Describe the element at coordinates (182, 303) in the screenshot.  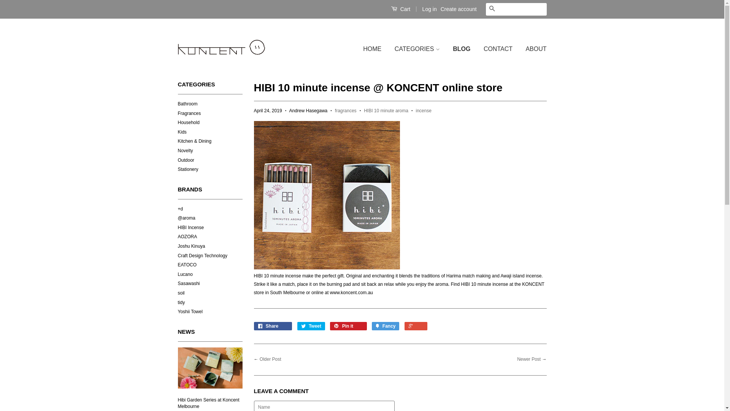
I see `tidy` at that location.